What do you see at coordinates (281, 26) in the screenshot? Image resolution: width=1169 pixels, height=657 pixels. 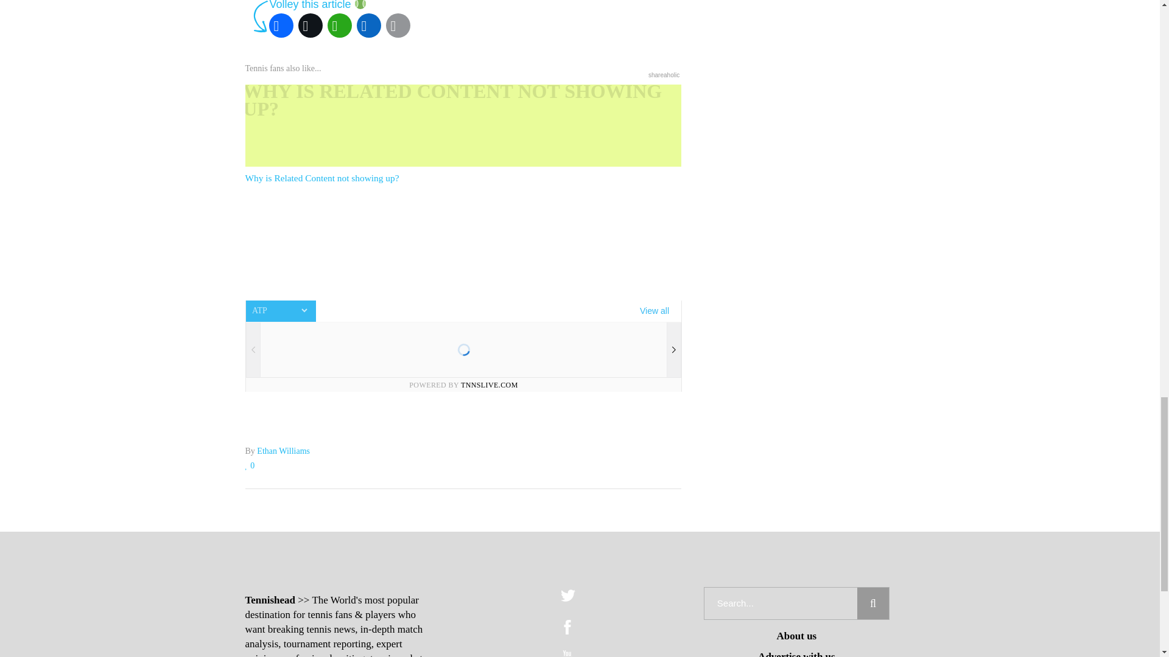 I see `Facebook` at bounding box center [281, 26].